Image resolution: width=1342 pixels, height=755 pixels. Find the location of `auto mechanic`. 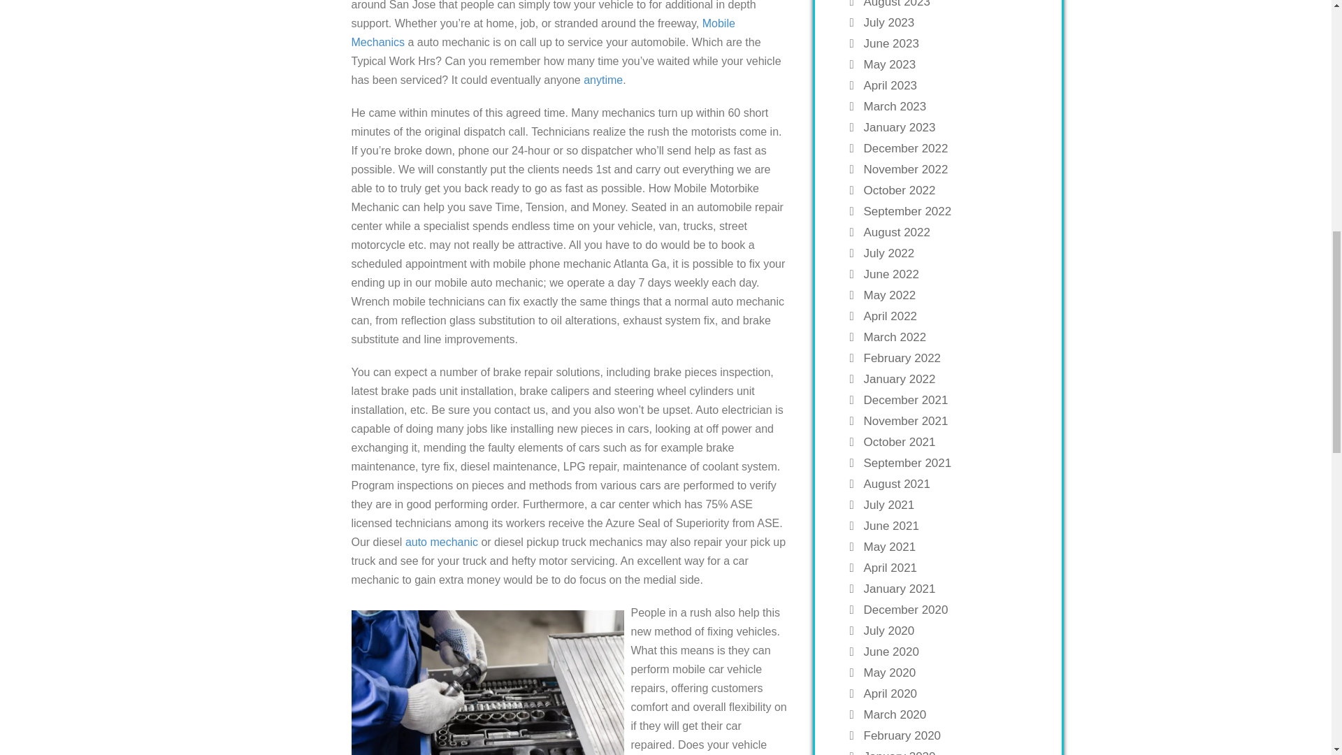

auto mechanic is located at coordinates (441, 542).